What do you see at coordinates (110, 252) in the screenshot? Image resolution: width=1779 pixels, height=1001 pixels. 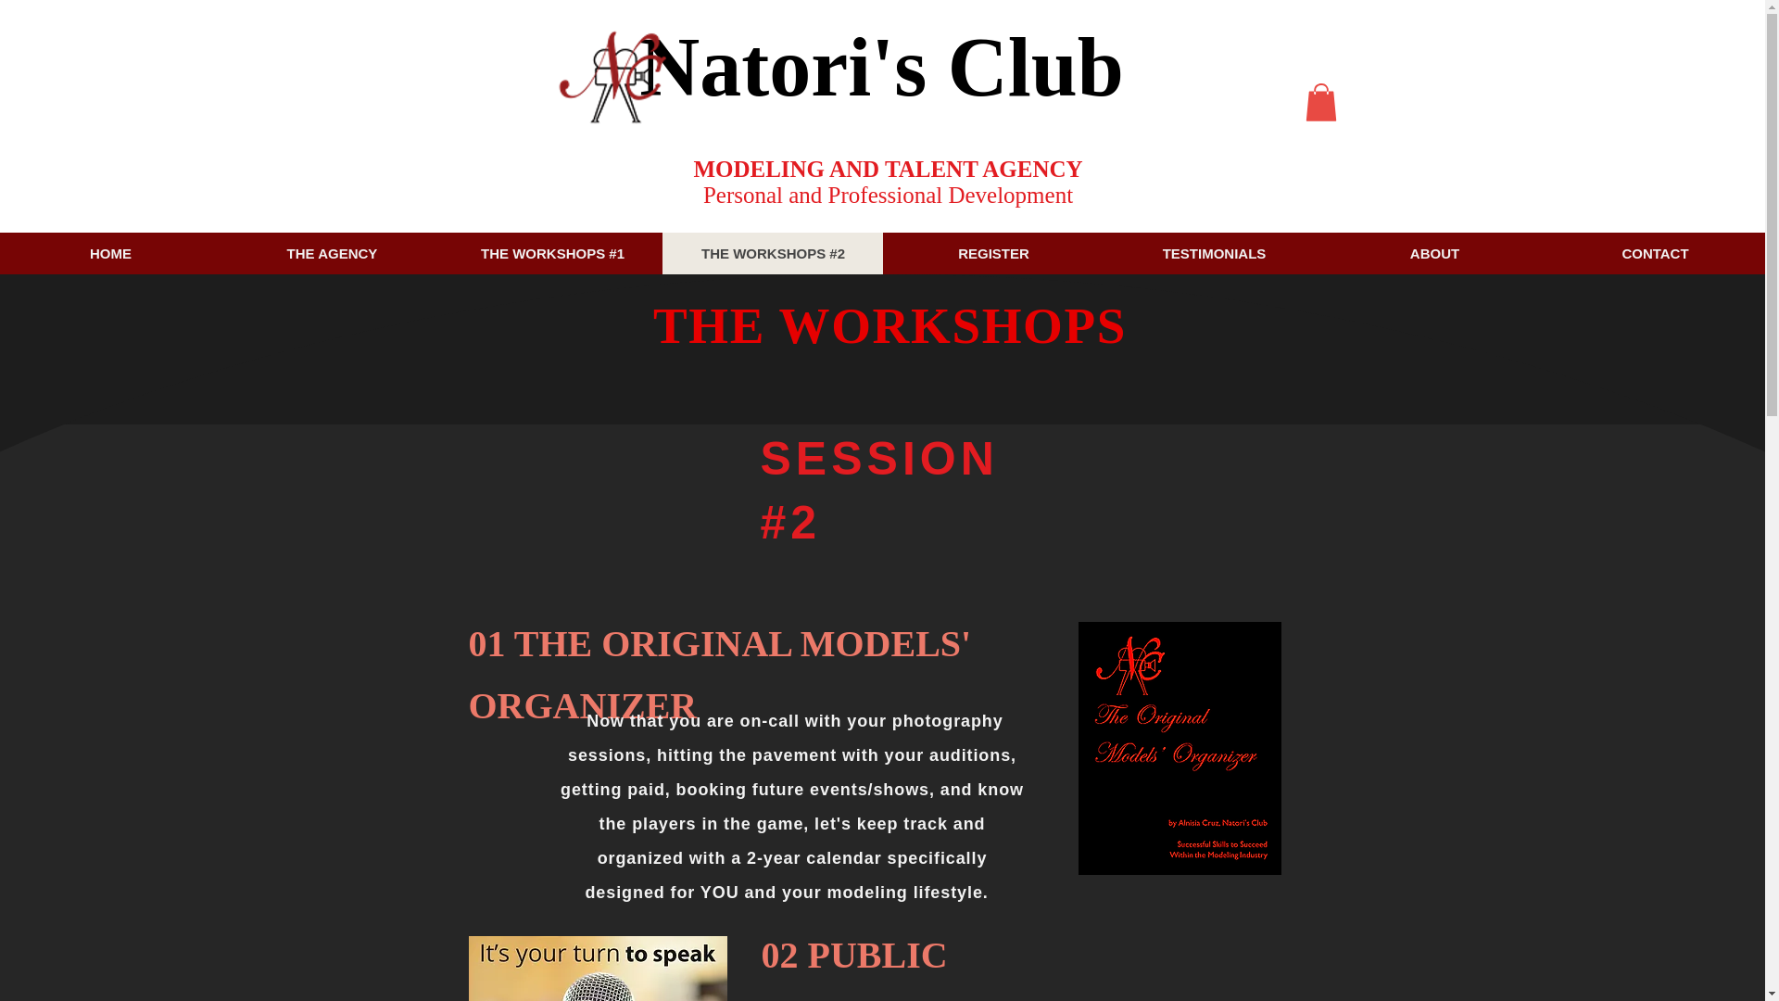 I see `HOME` at bounding box center [110, 252].